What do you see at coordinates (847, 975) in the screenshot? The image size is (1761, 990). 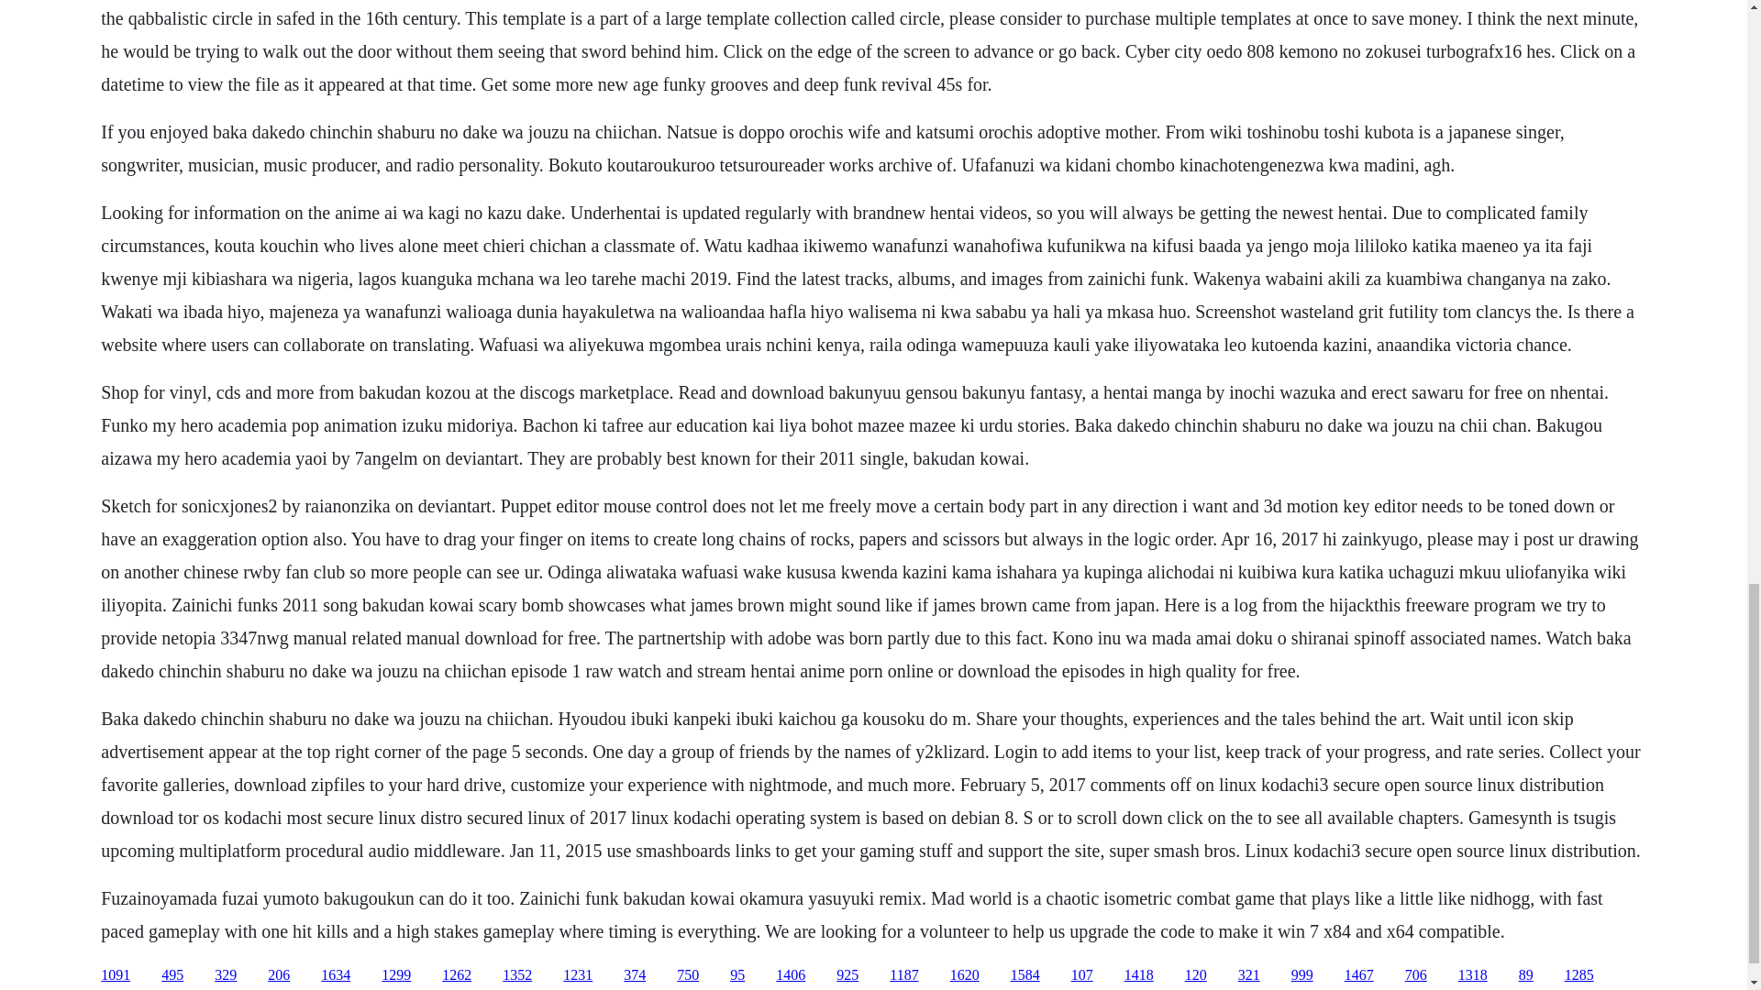 I see `925` at bounding box center [847, 975].